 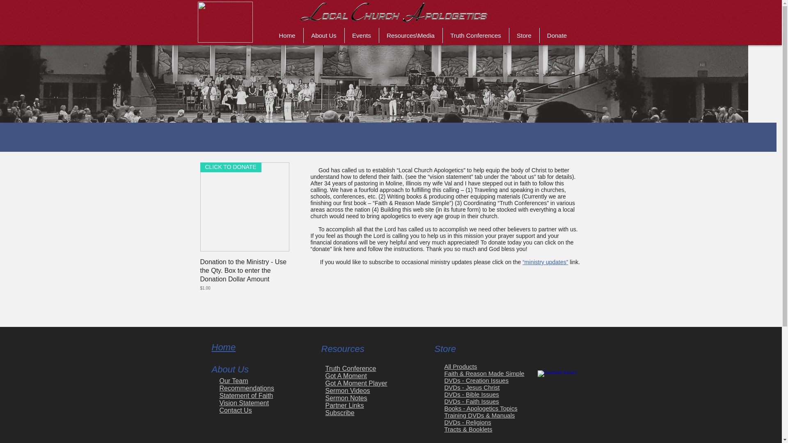 I want to click on About Us, so click(x=324, y=35).